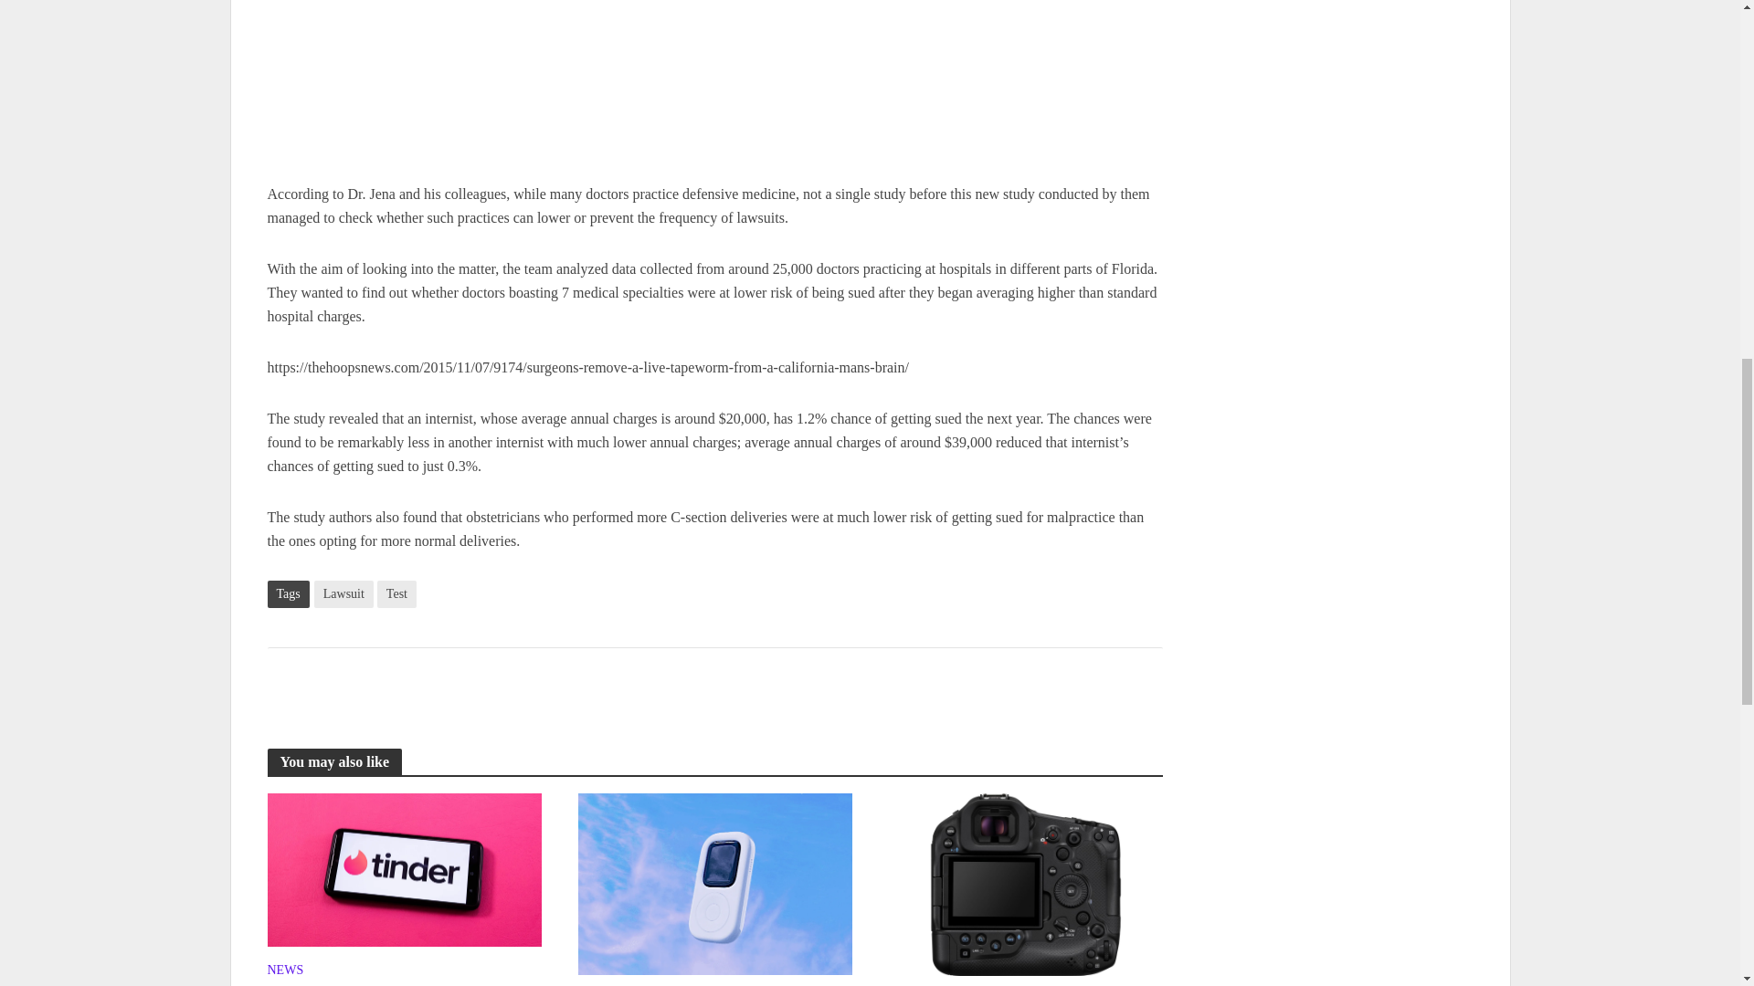  I want to click on NEWS, so click(285, 971).